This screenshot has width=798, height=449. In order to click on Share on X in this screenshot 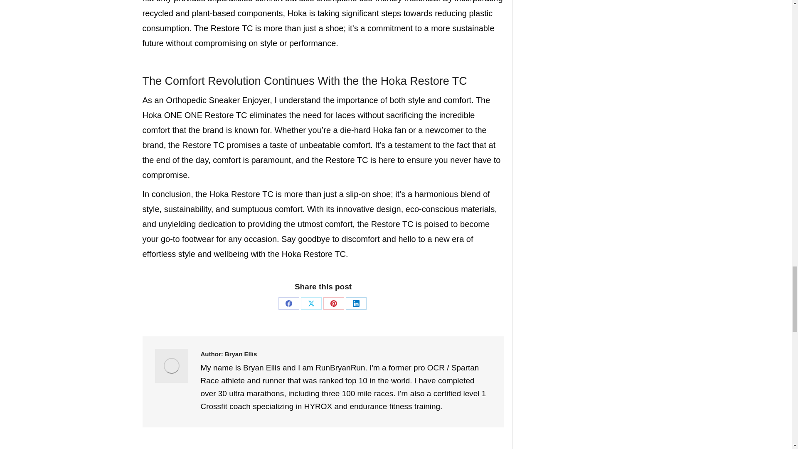, I will do `click(311, 303)`.